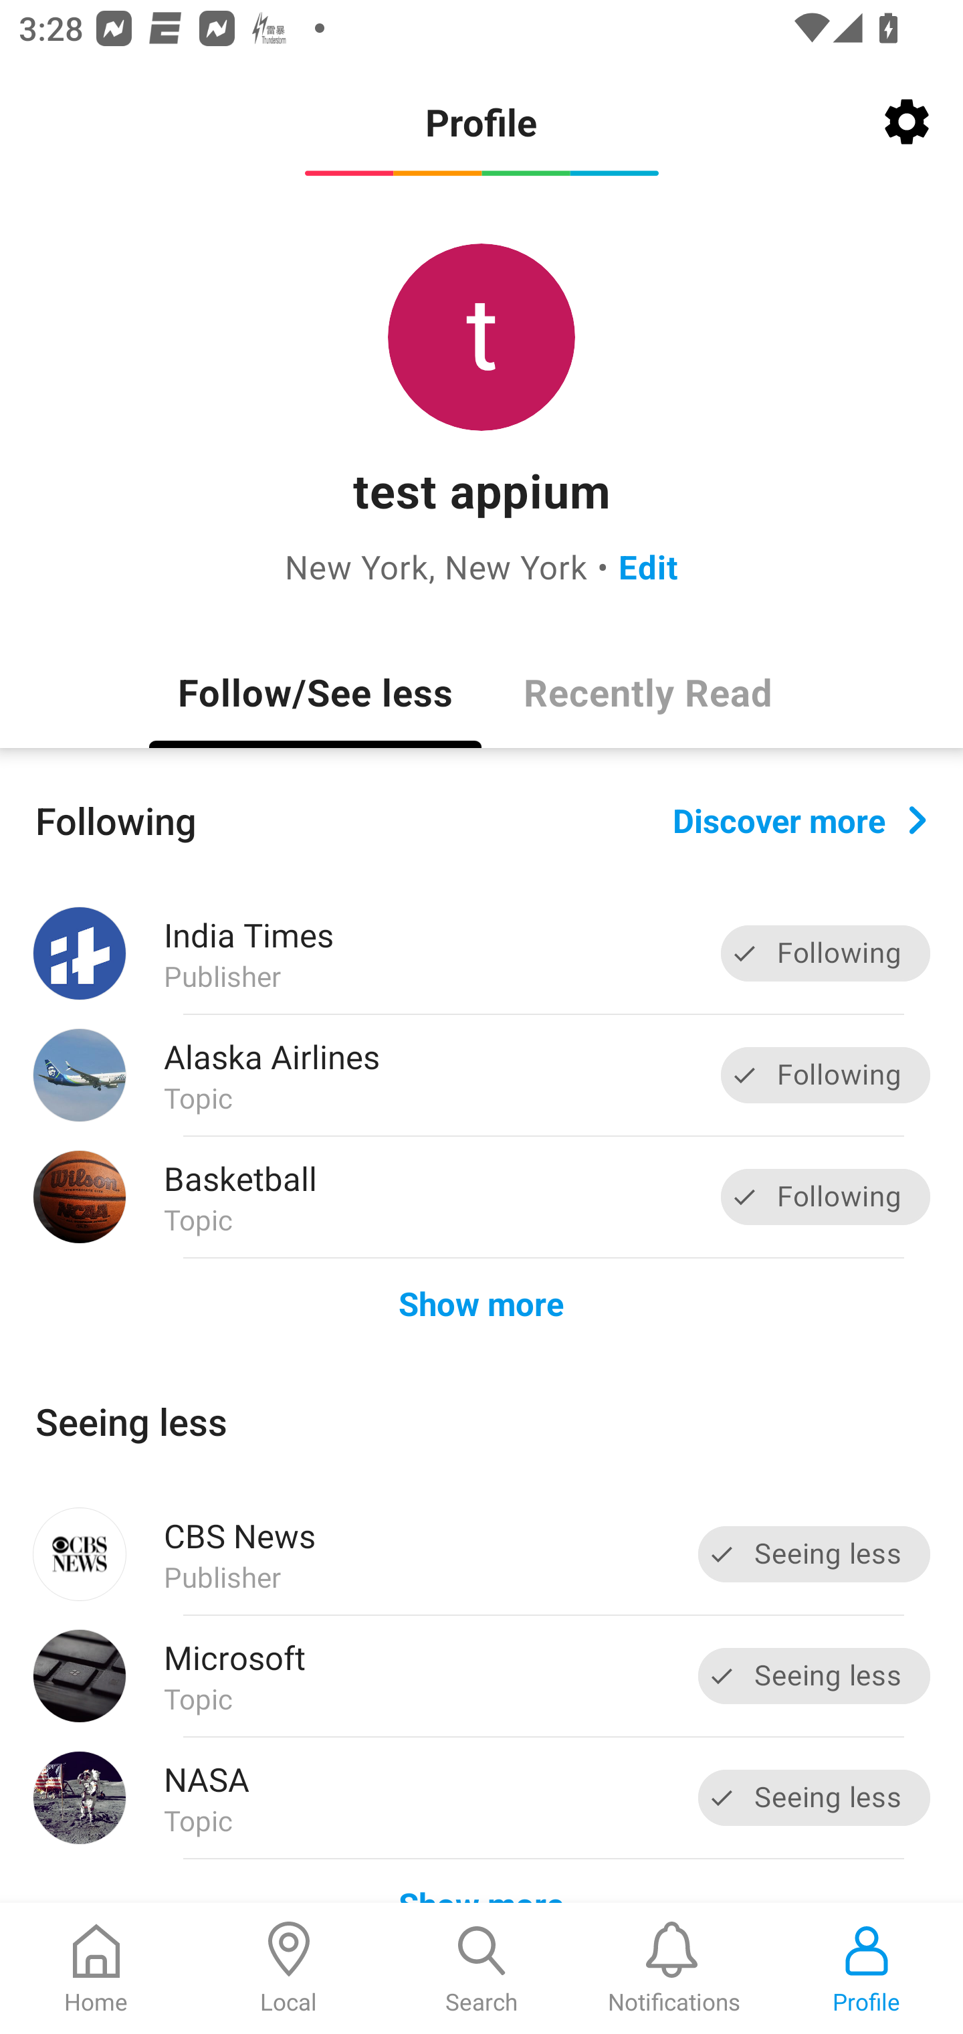 This screenshot has height=2034, width=963. I want to click on India Times Publisher Following, so click(481, 953).